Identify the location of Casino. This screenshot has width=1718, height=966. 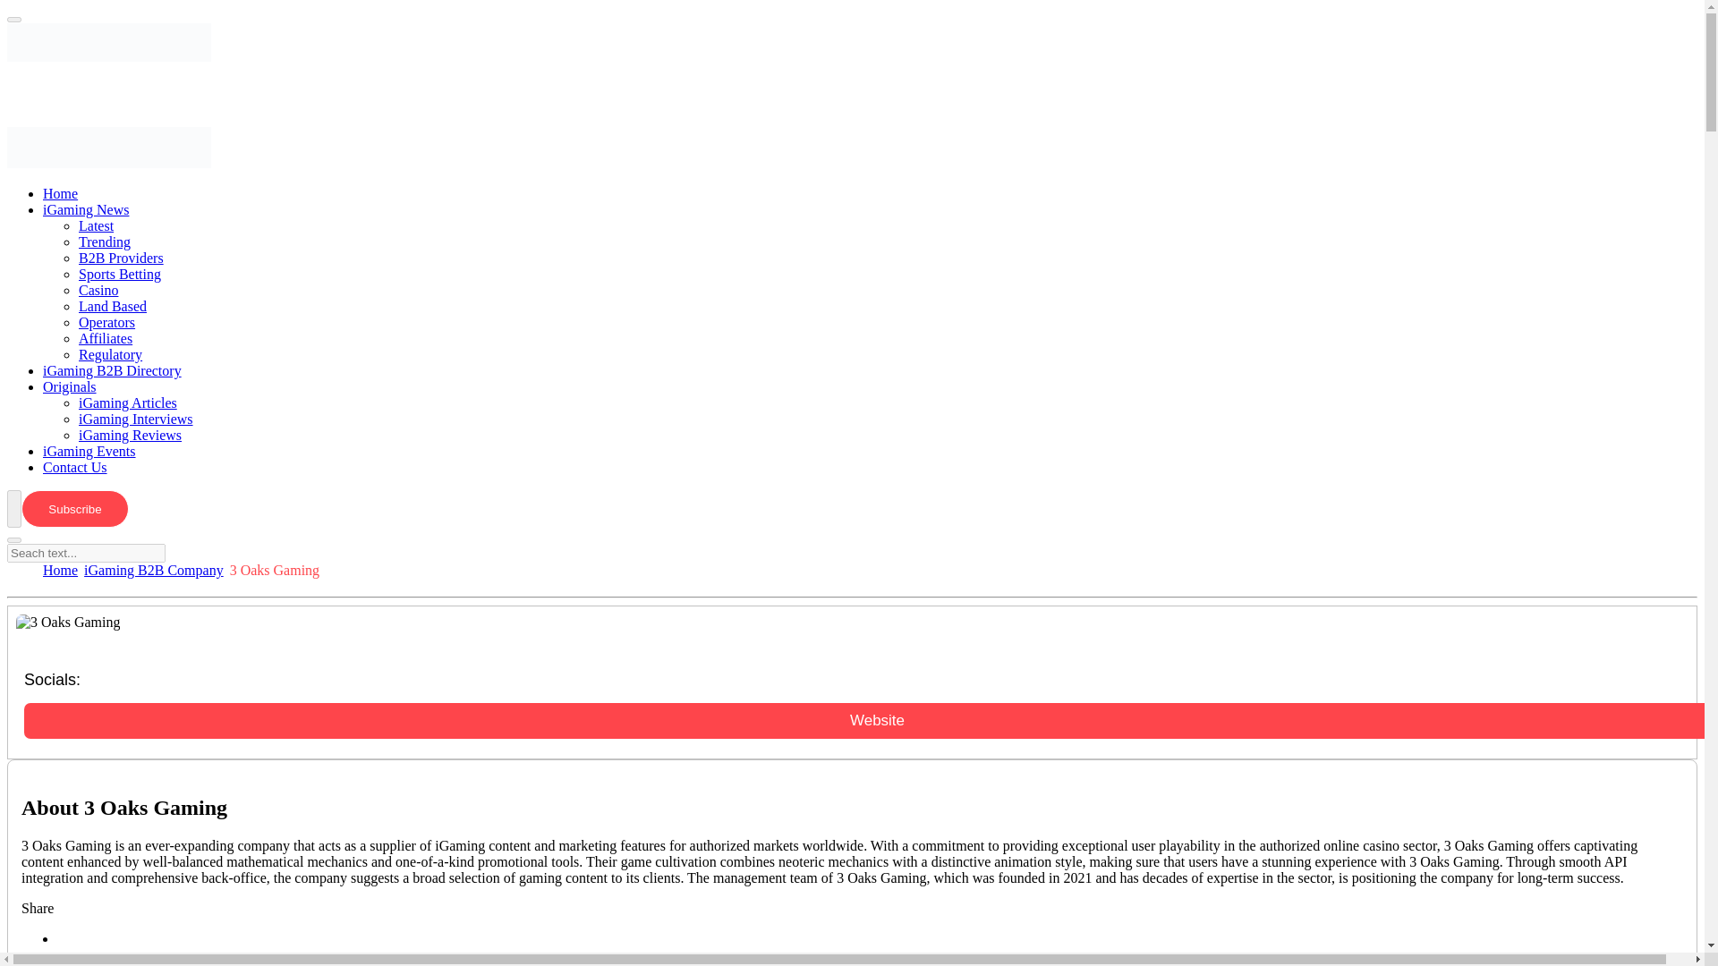
(116, 290).